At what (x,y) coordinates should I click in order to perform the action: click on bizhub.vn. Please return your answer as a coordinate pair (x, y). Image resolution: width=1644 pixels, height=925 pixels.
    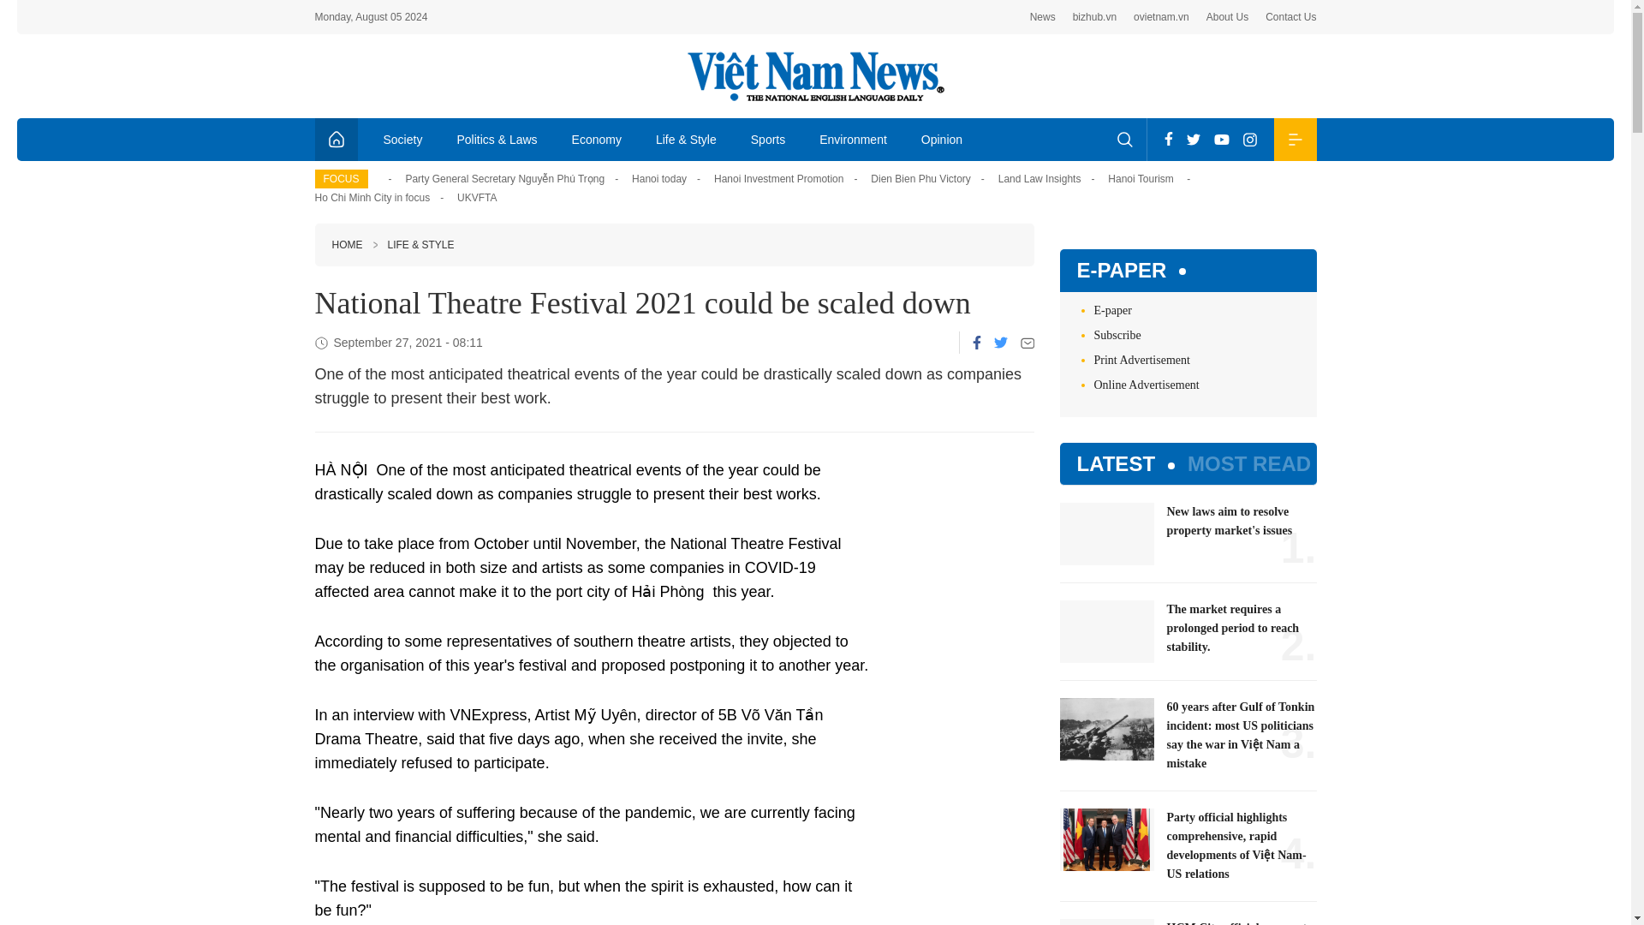
    Looking at the image, I should click on (1094, 17).